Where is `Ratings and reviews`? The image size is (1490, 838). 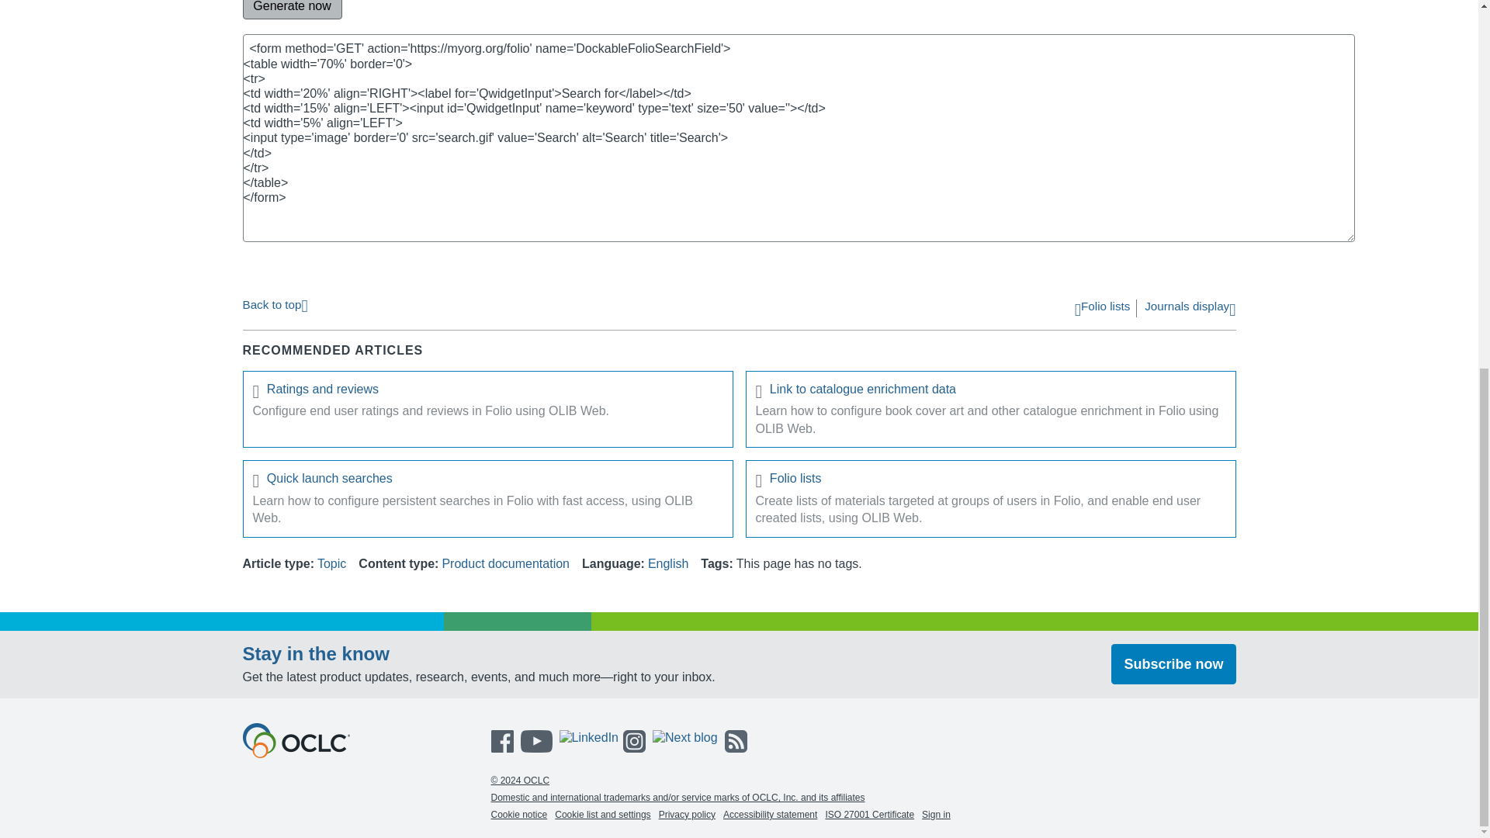 Ratings and reviews is located at coordinates (487, 392).